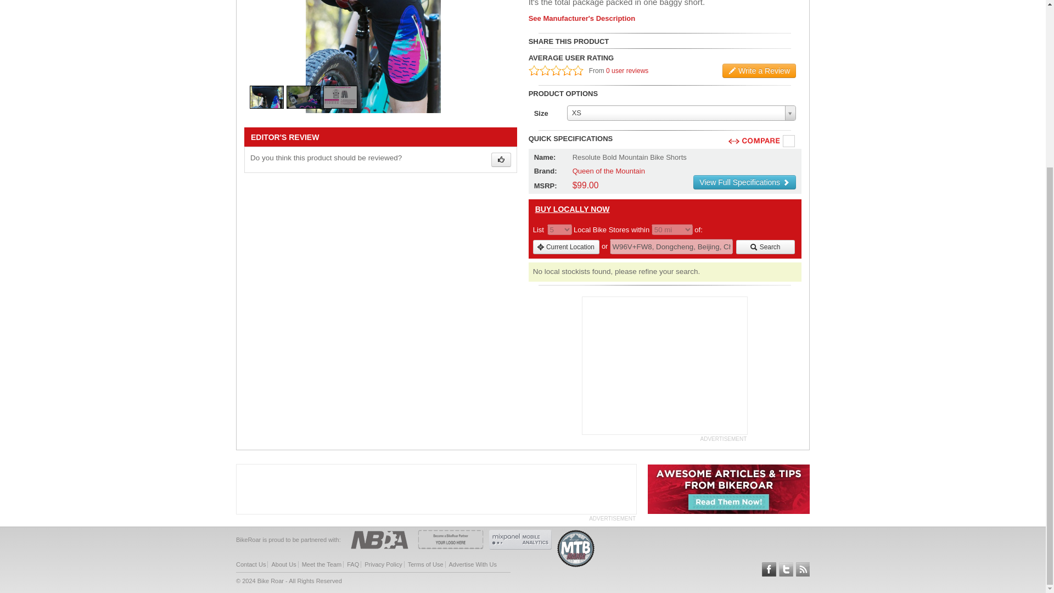  I want to click on View Full Specifications, so click(744, 182).